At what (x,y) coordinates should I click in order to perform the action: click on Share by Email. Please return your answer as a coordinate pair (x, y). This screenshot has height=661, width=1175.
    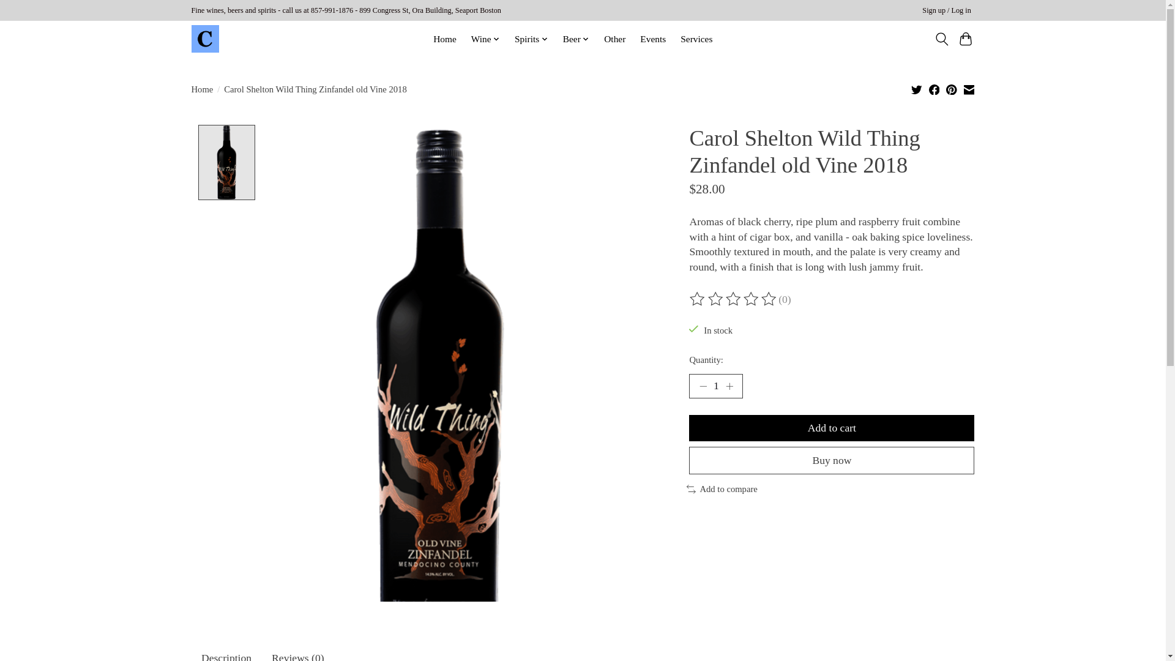
    Looking at the image, I should click on (968, 89).